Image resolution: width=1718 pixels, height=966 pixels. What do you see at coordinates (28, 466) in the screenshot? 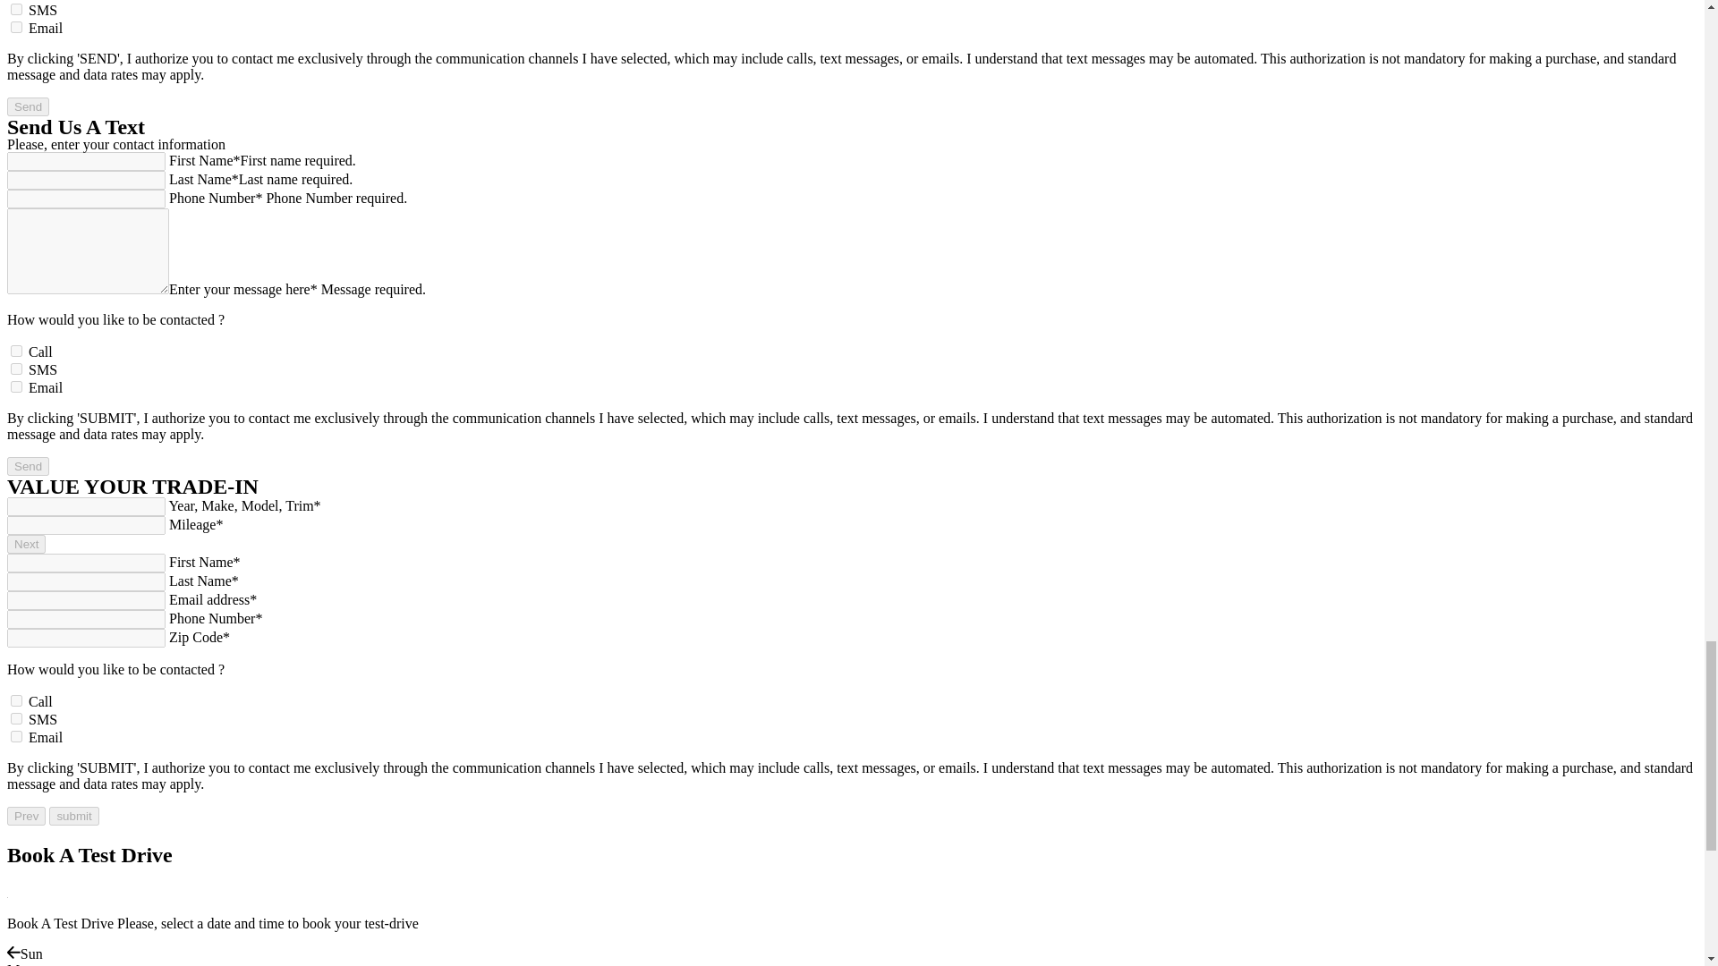
I see `Send` at bounding box center [28, 466].